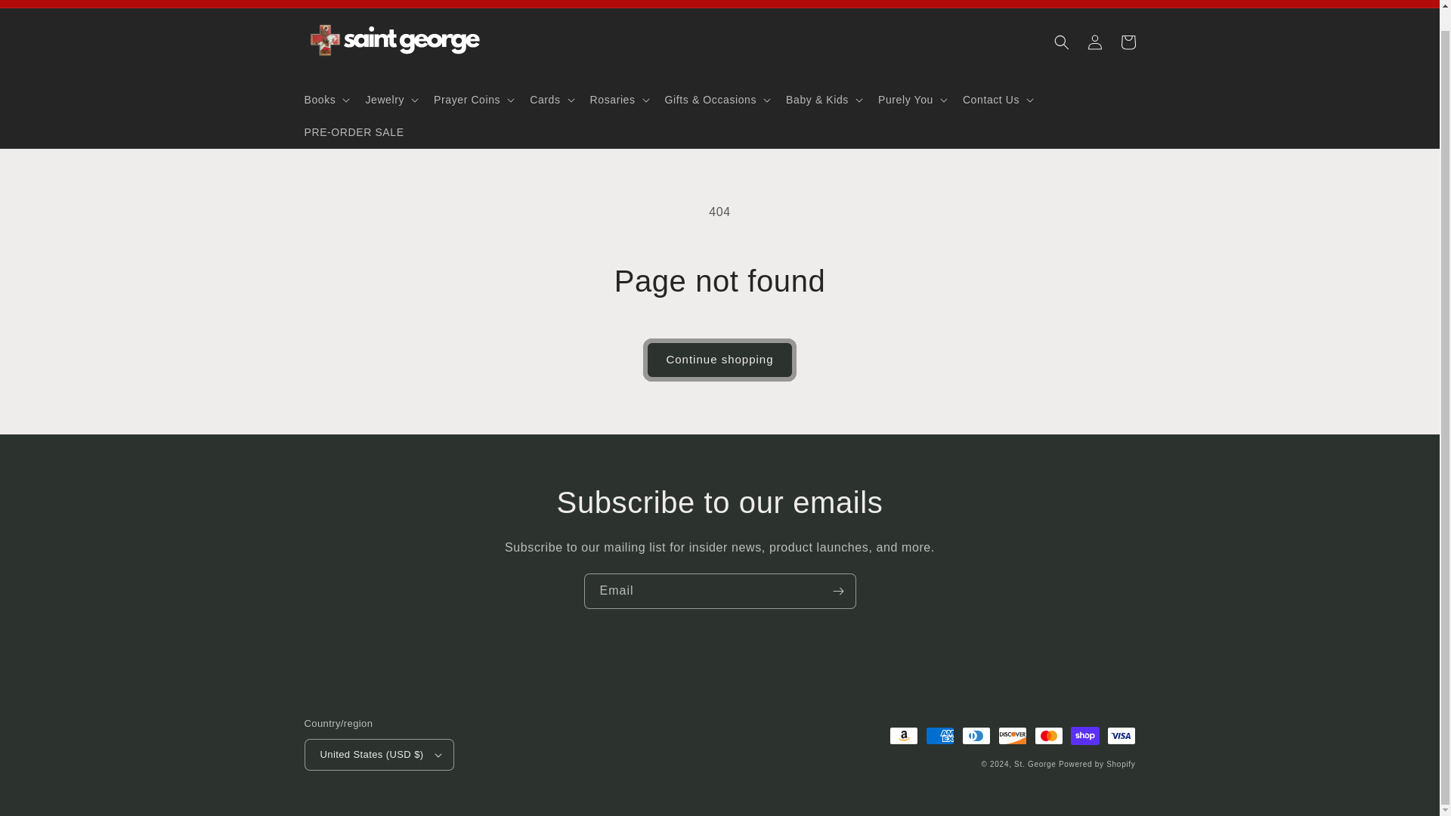  What do you see at coordinates (49, 11) in the screenshot?
I see `Skip to content` at bounding box center [49, 11].